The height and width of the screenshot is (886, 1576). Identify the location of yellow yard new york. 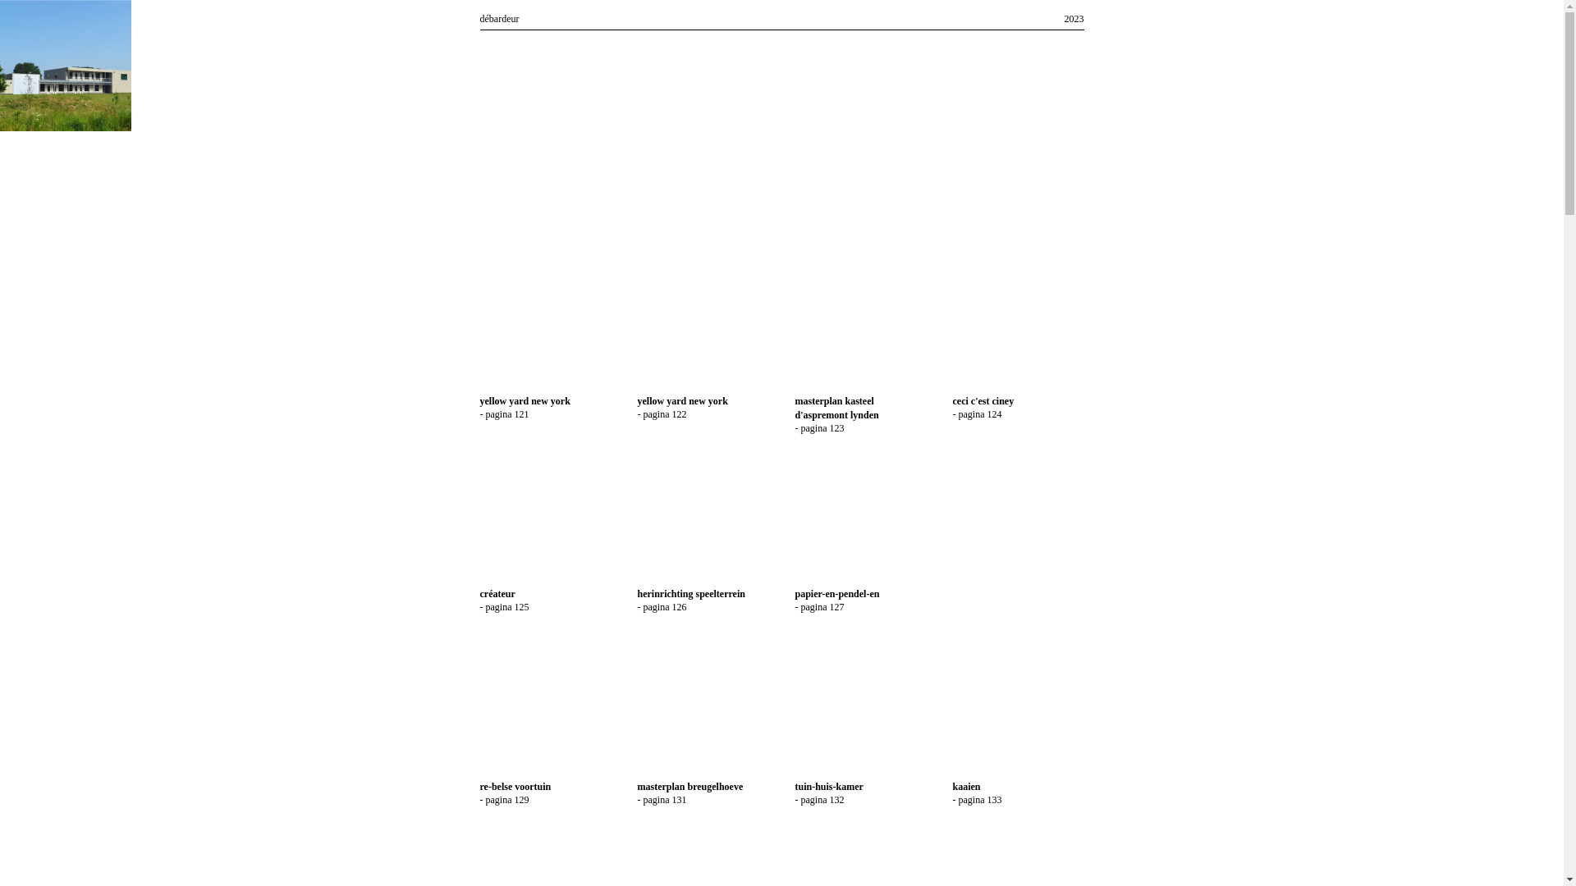
(525, 401).